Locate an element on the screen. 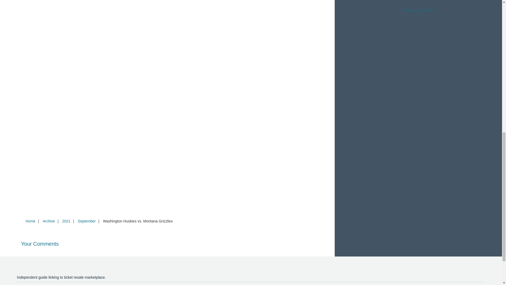 This screenshot has width=506, height=285. Home is located at coordinates (30, 221).